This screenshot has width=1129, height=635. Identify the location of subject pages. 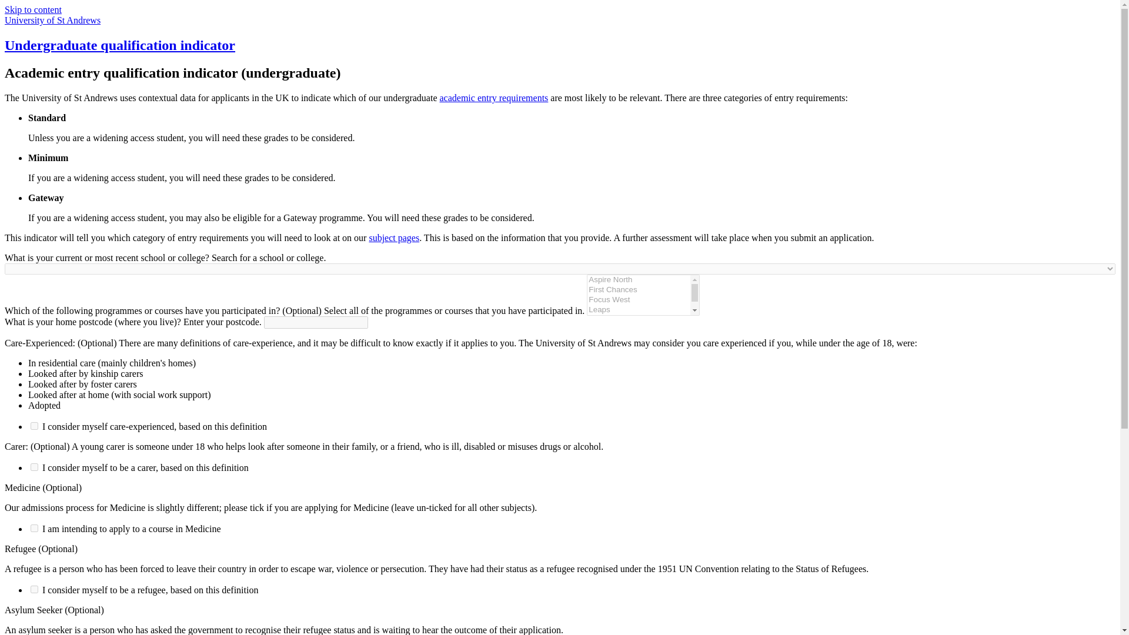
(394, 238).